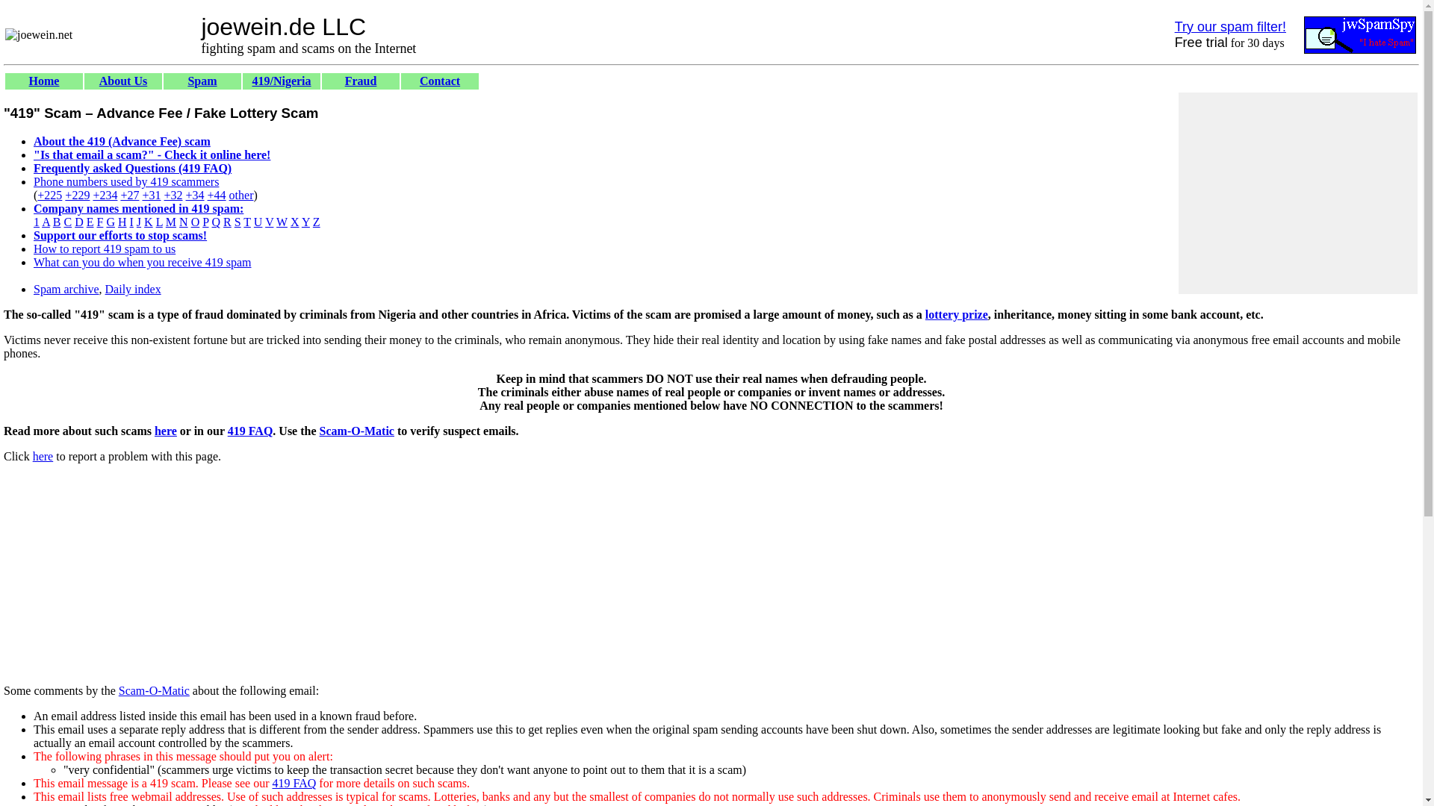 Image resolution: width=1434 pixels, height=806 pixels. Describe the element at coordinates (202, 81) in the screenshot. I see `Spam` at that location.